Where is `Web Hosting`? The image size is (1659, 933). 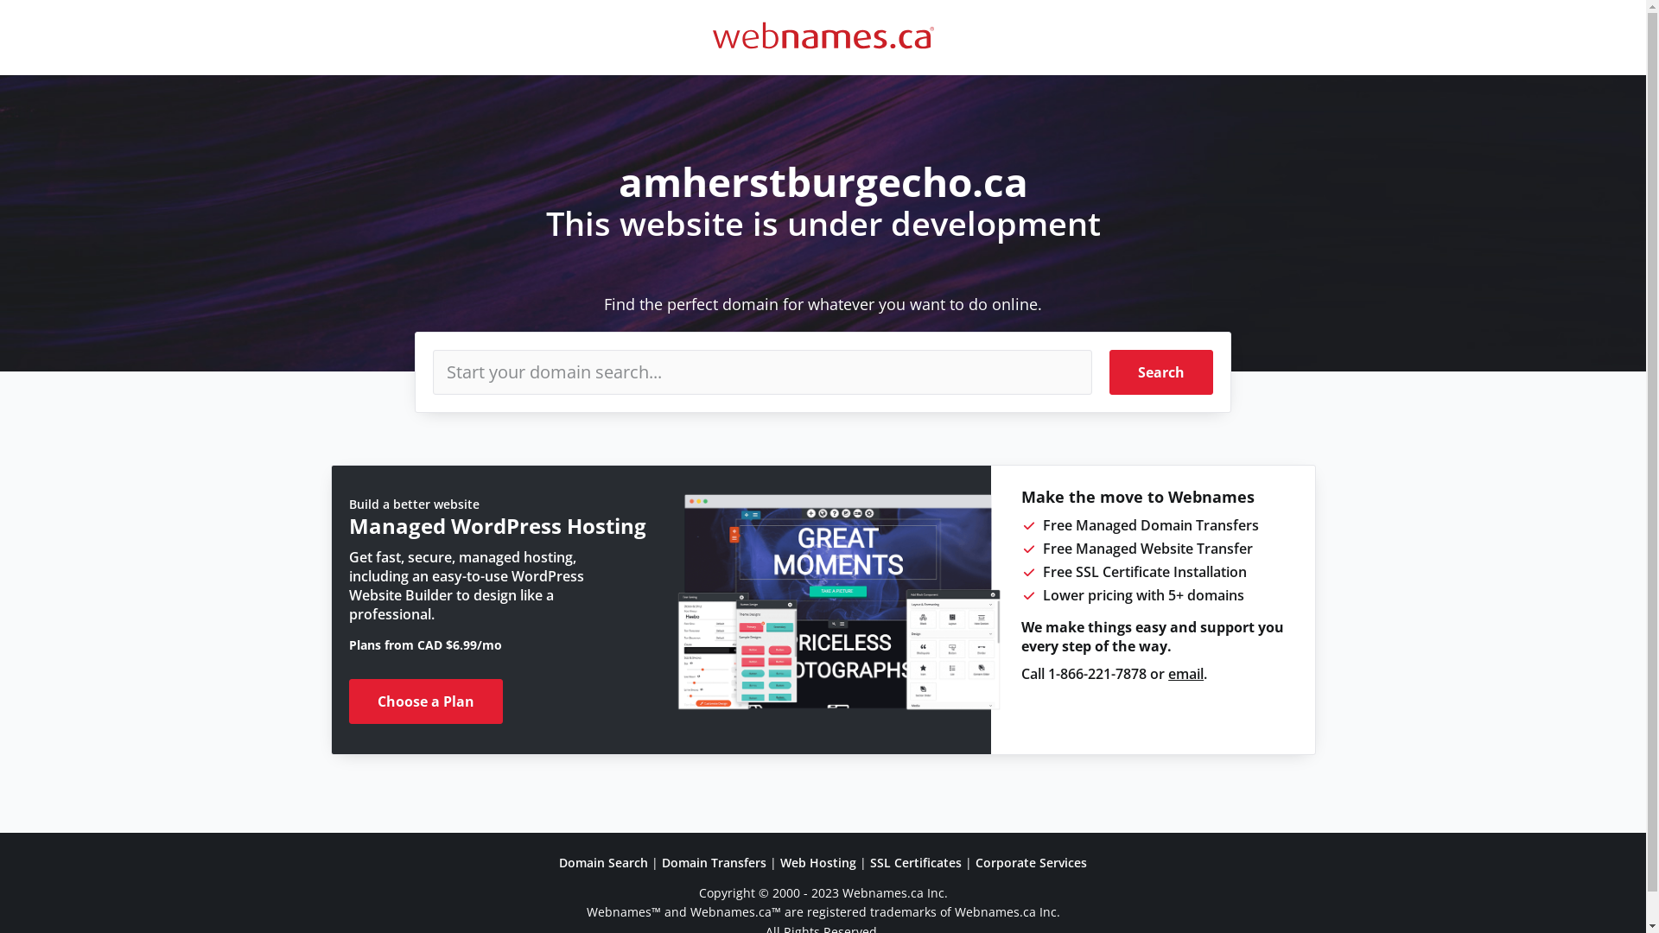 Web Hosting is located at coordinates (818, 862).